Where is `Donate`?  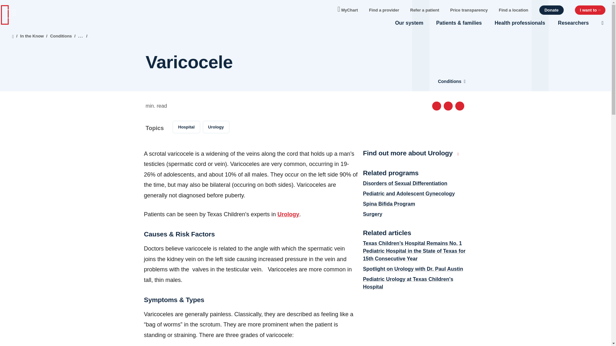 Donate is located at coordinates (551, 10).